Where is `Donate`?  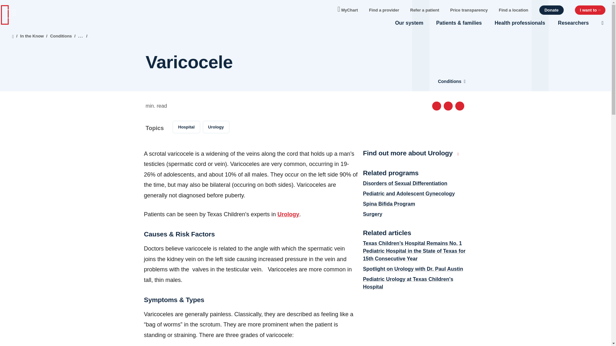 Donate is located at coordinates (551, 10).